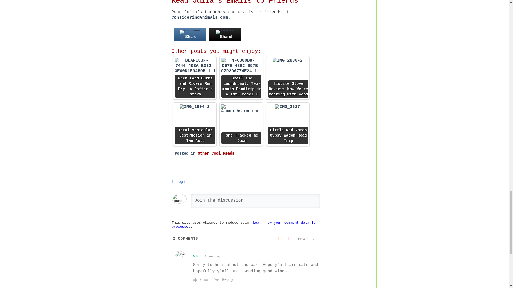 The height and width of the screenshot is (288, 513). Describe the element at coordinates (200, 280) in the screenshot. I see `0` at that location.